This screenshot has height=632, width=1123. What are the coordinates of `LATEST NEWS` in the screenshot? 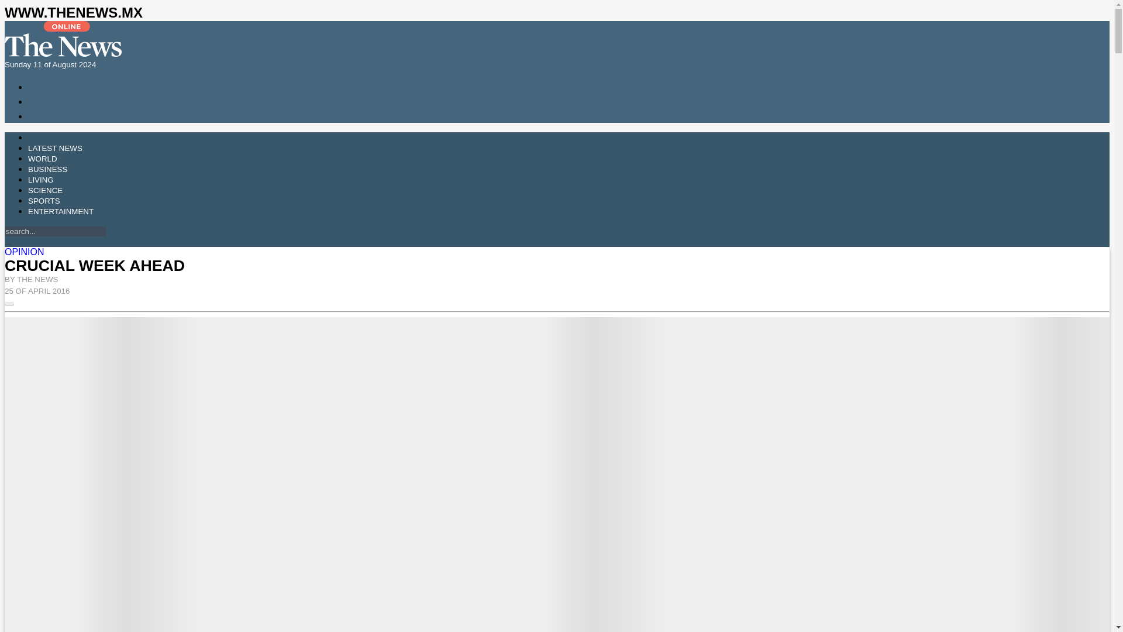 It's located at (55, 149).